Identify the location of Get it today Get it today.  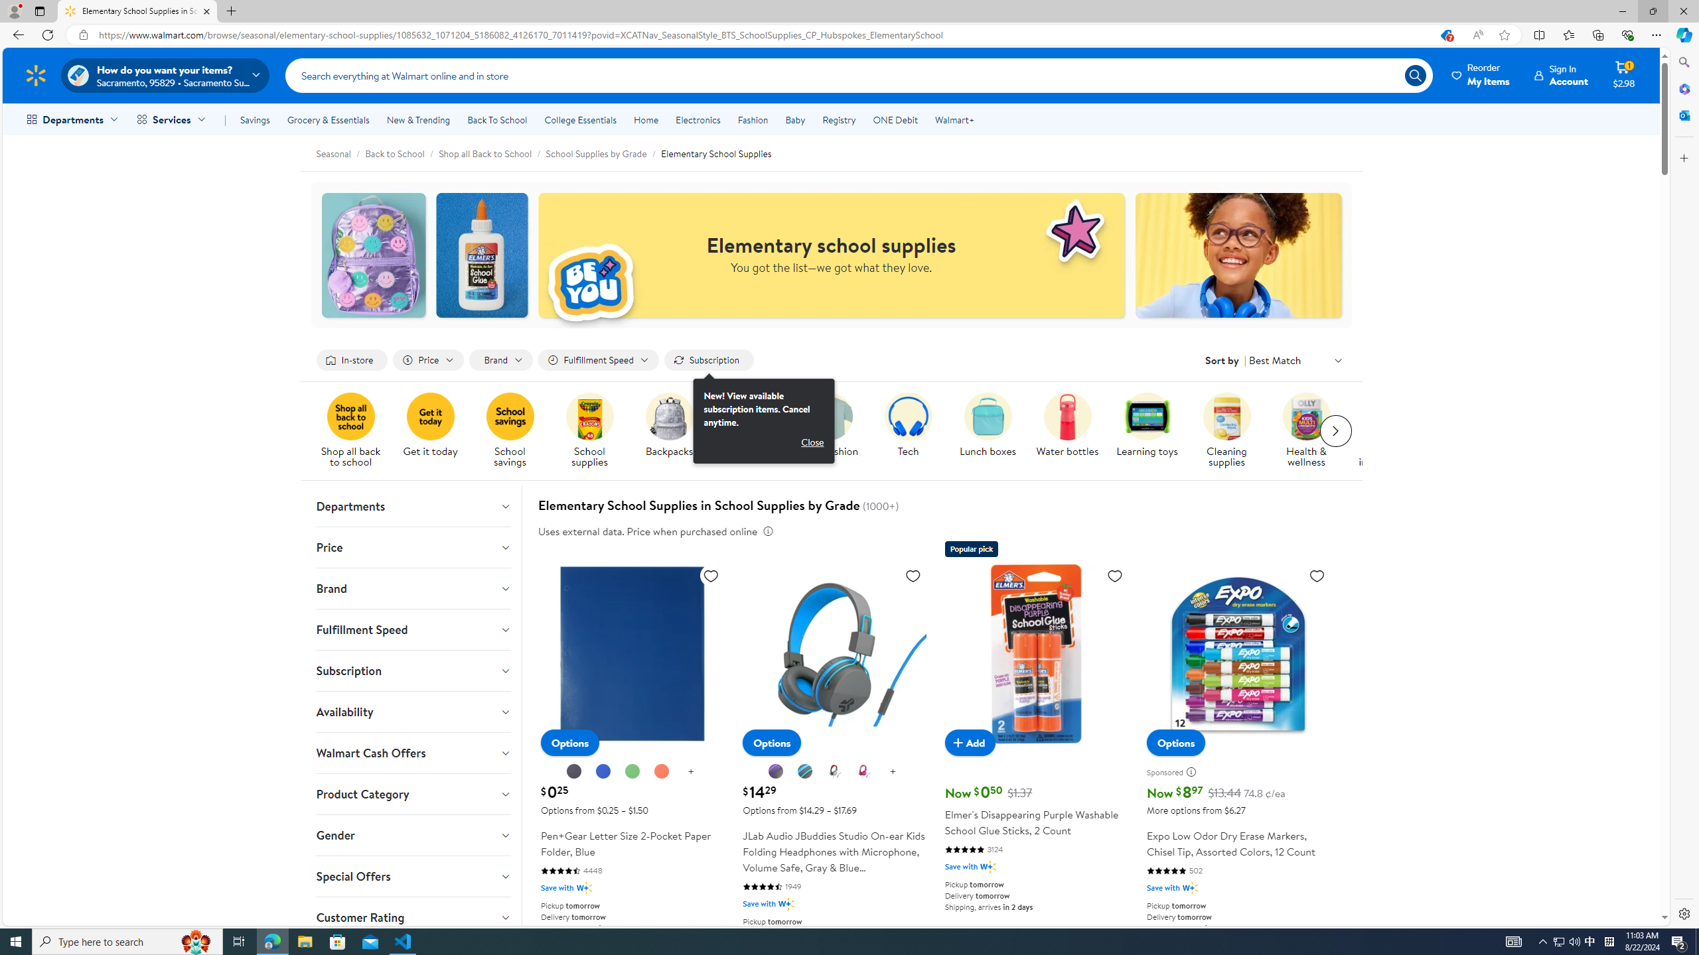
(430, 426).